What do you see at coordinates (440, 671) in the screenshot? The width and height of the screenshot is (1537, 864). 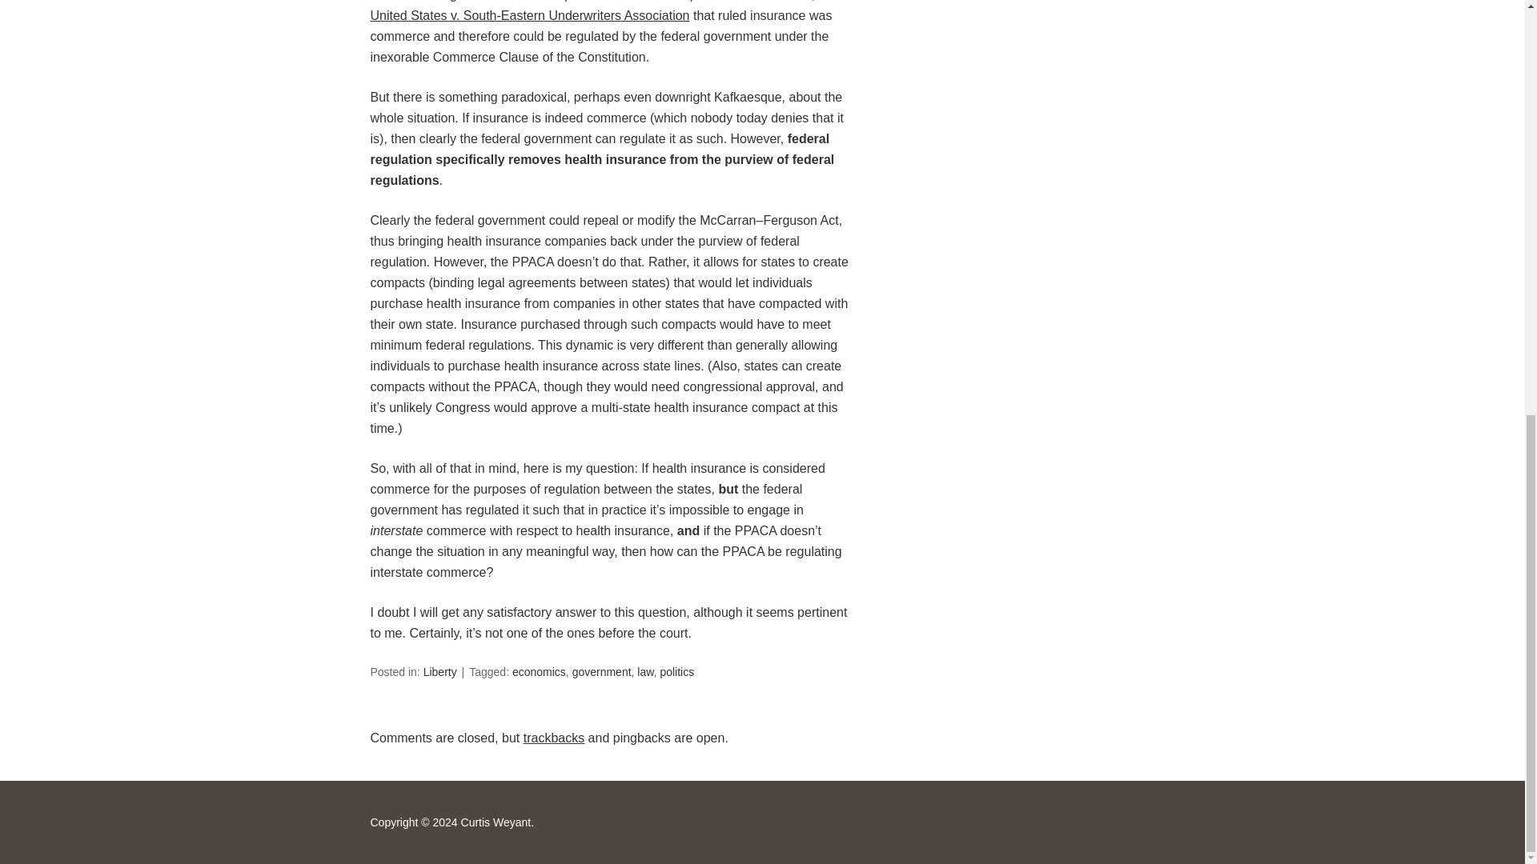 I see `Liberty` at bounding box center [440, 671].